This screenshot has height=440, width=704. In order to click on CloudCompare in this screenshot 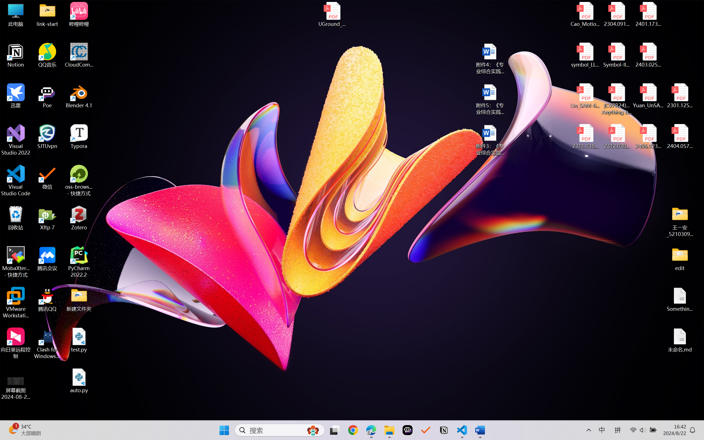, I will do `click(79, 55)`.